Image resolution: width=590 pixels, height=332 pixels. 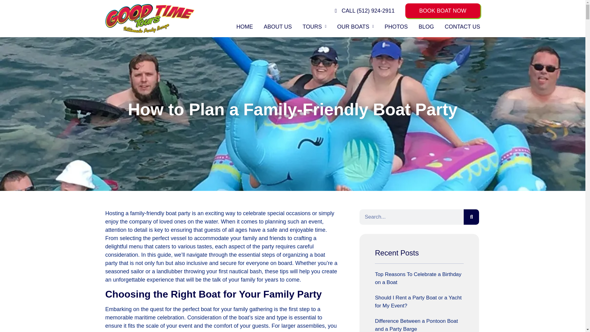 I want to click on HOME, so click(x=245, y=26).